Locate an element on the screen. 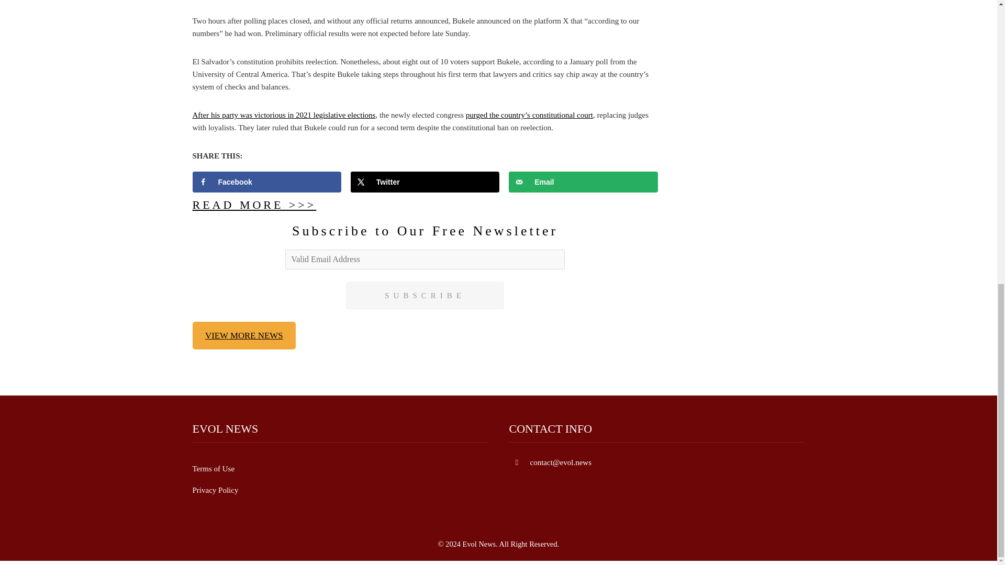  Email is located at coordinates (583, 182).